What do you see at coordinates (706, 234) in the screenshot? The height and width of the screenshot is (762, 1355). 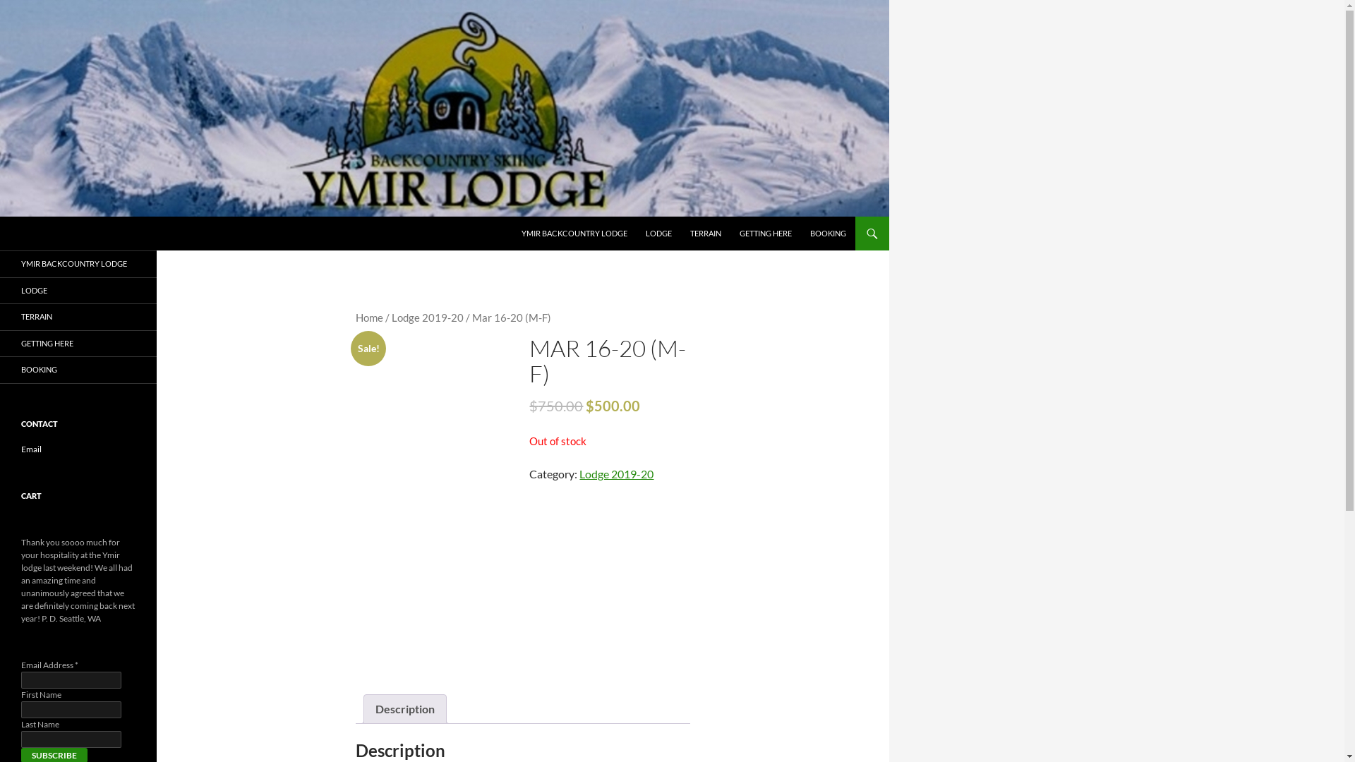 I see `TERRAIN` at bounding box center [706, 234].